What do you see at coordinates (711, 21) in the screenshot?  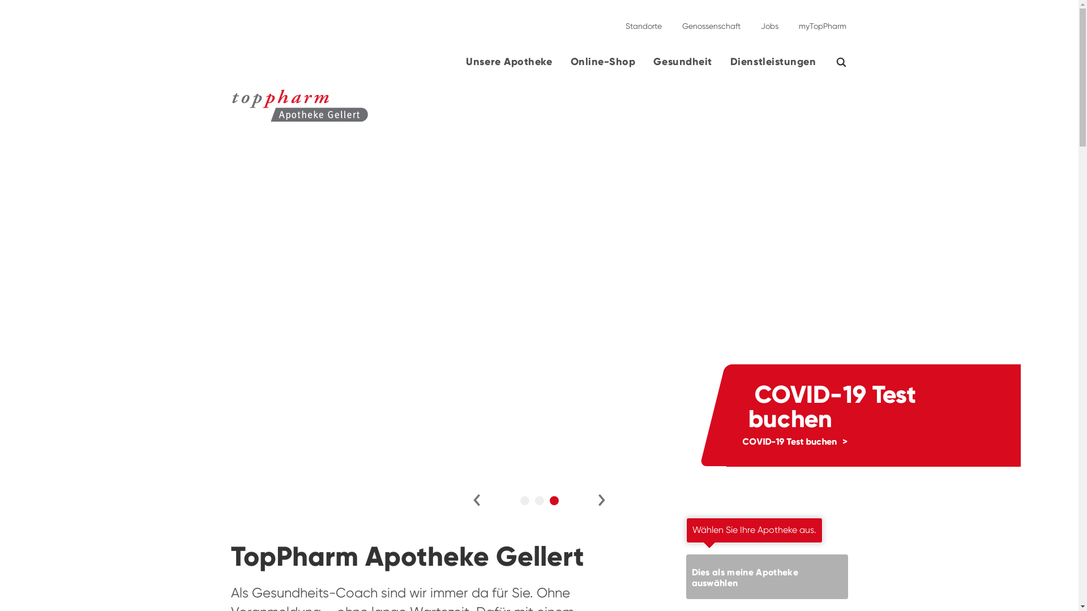 I see `Genossenschaft` at bounding box center [711, 21].